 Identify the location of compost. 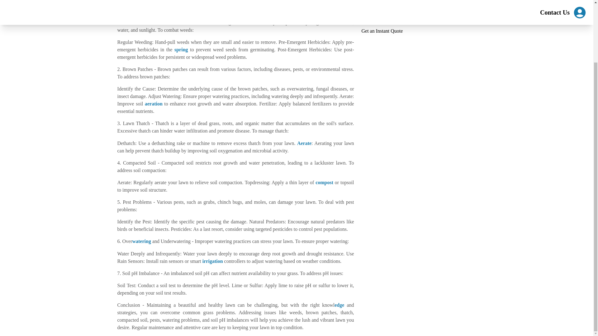
(324, 182).